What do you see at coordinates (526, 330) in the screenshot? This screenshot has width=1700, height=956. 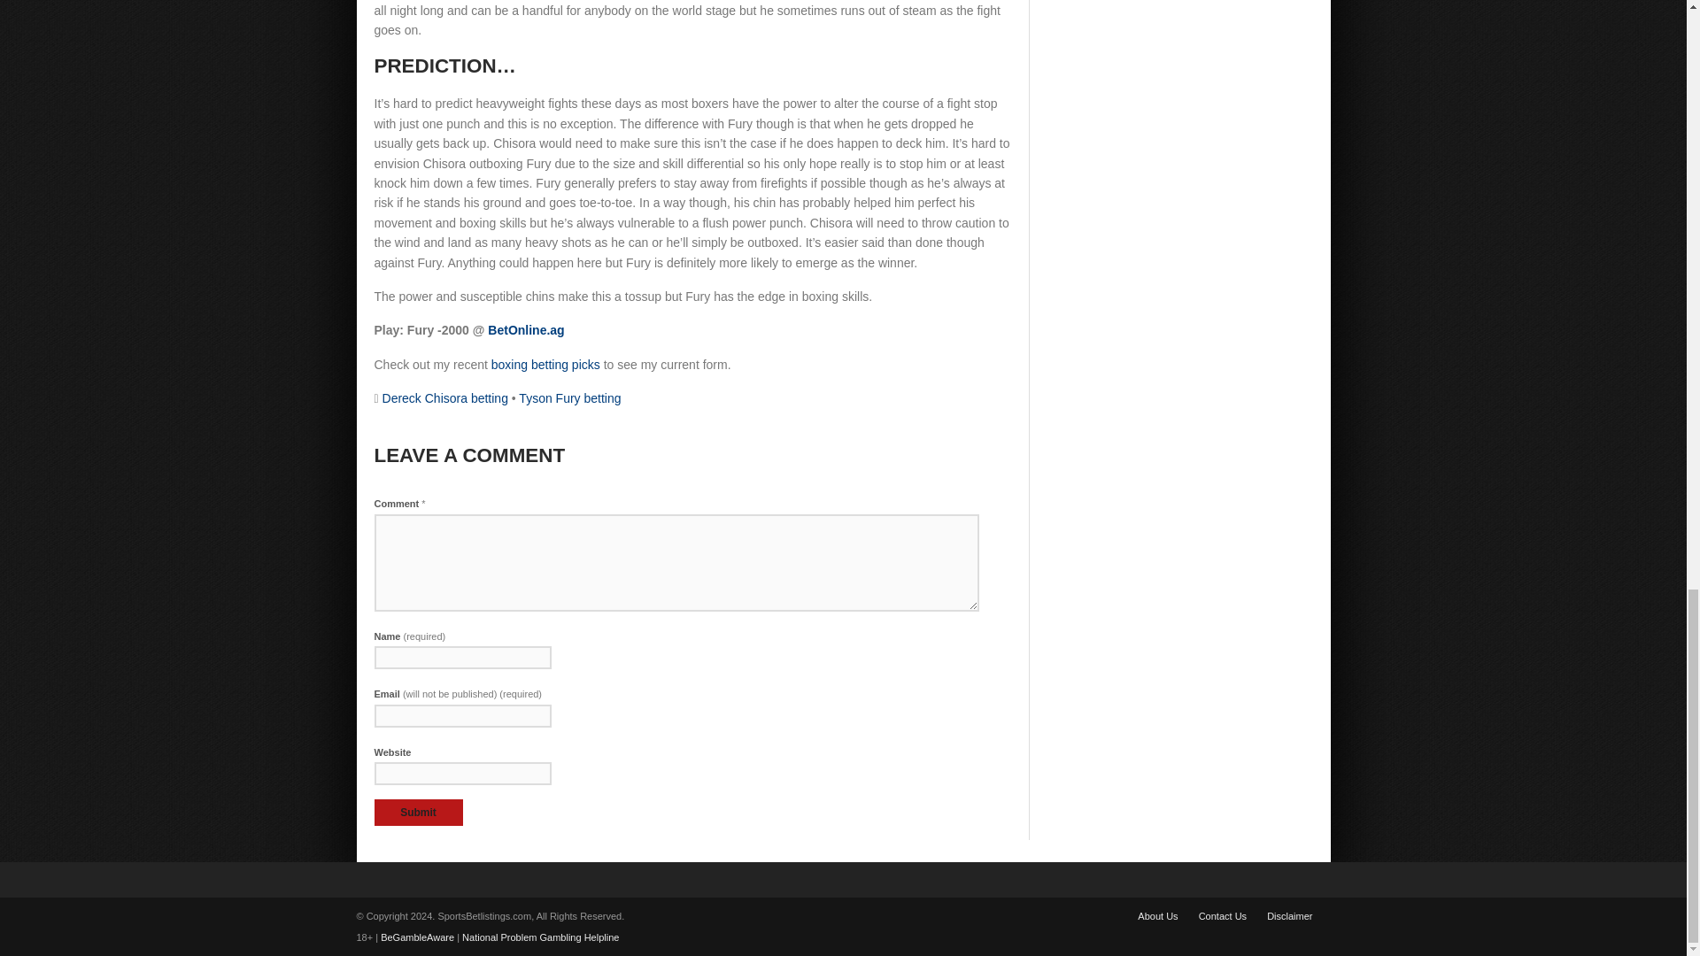 I see `BetOnline.ag` at bounding box center [526, 330].